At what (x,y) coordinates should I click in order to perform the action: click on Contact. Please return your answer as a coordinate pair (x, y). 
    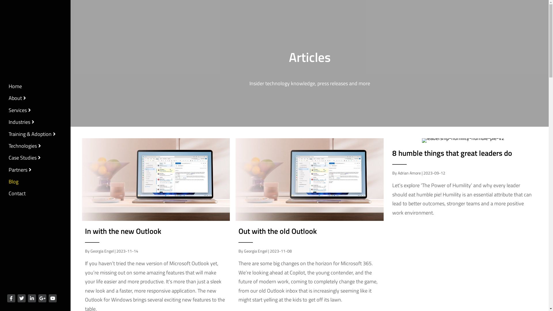
    Looking at the image, I should click on (17, 195).